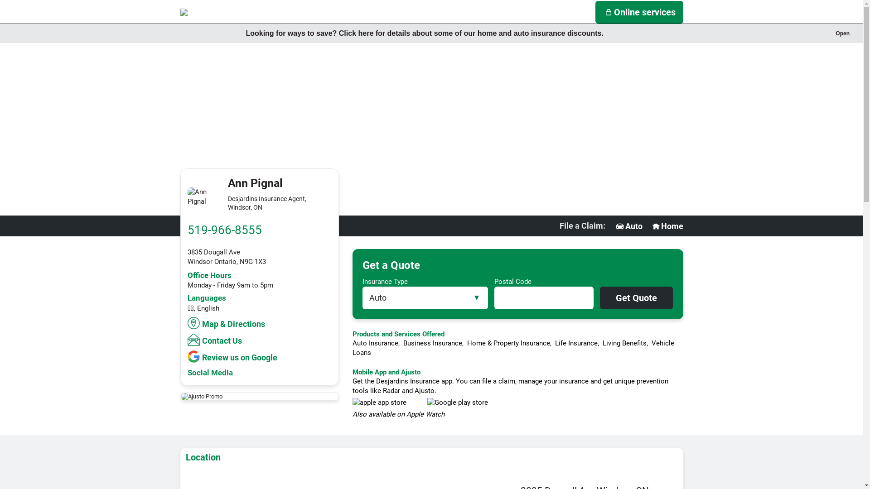  I want to click on Online services, so click(639, 12).